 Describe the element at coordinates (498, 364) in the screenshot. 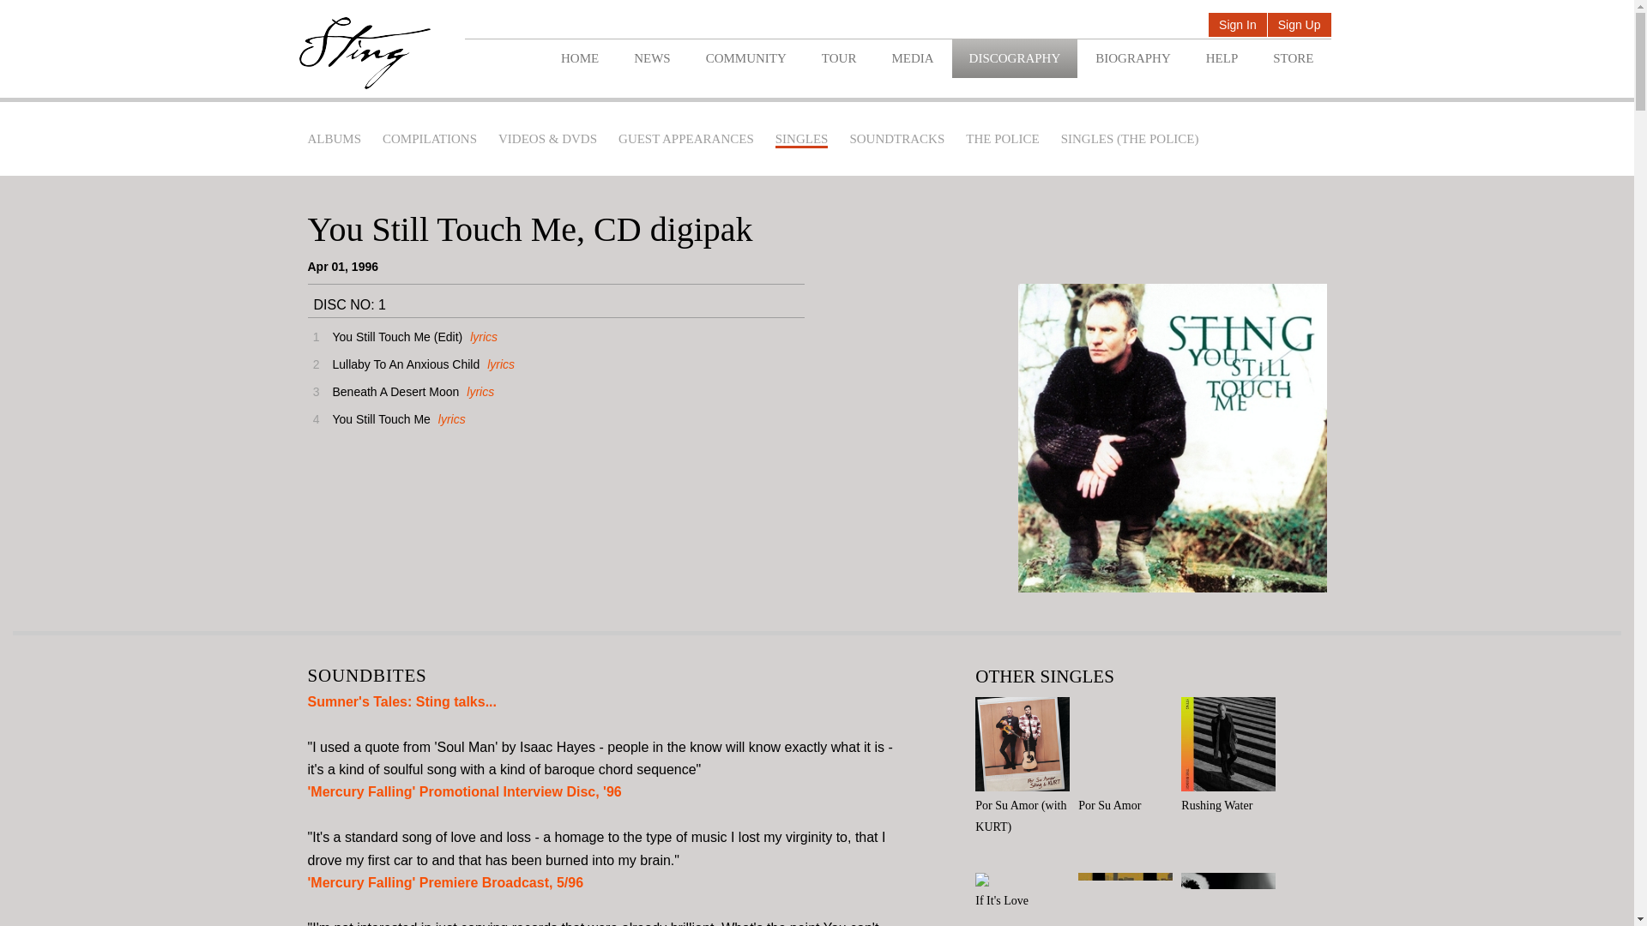

I see `lyrics` at that location.